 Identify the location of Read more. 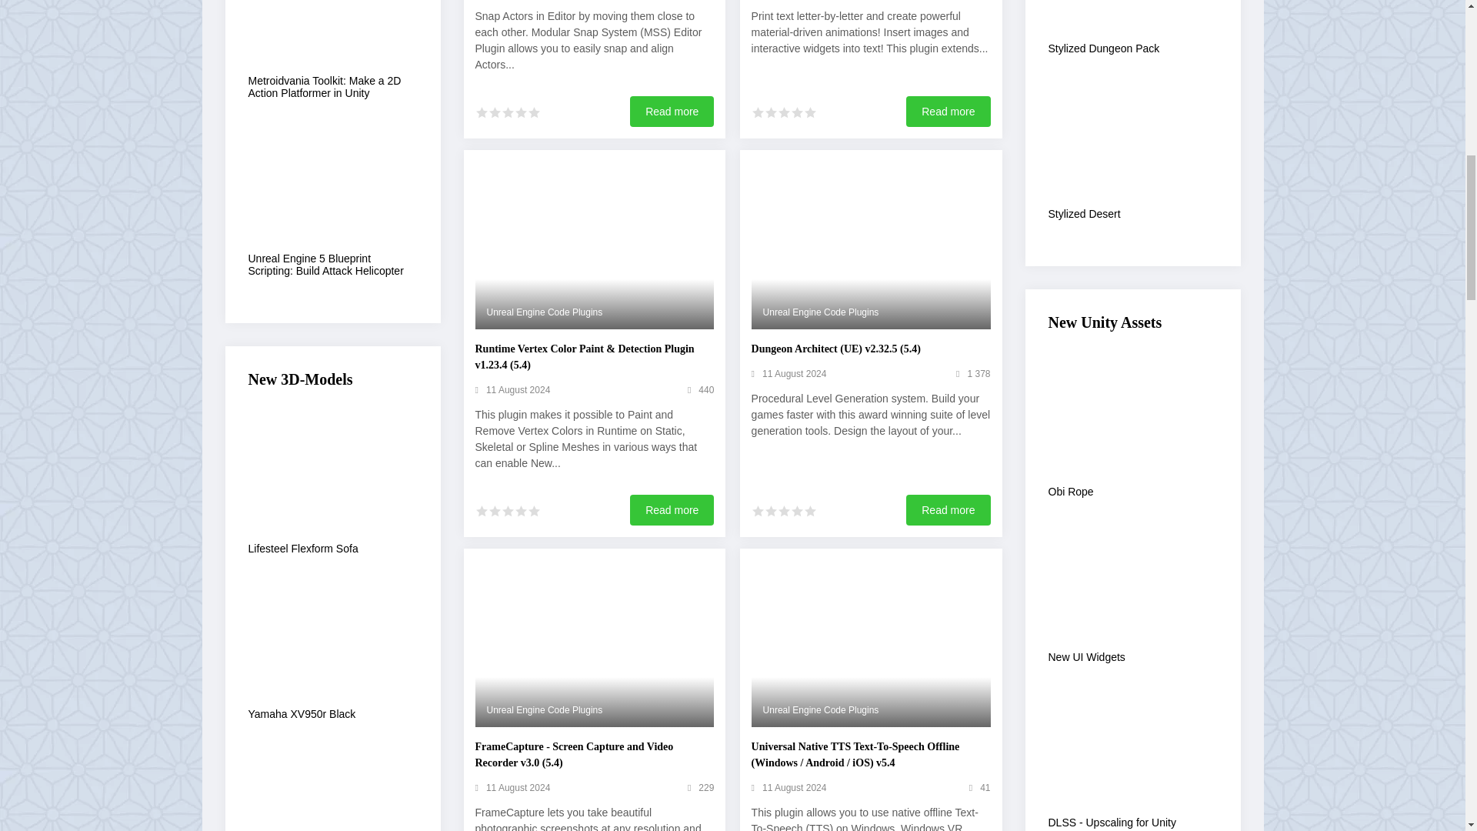
(672, 112).